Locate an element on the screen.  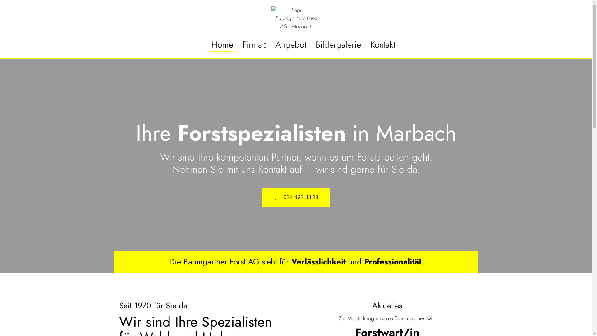
034 493 33 18 is located at coordinates (296, 197).